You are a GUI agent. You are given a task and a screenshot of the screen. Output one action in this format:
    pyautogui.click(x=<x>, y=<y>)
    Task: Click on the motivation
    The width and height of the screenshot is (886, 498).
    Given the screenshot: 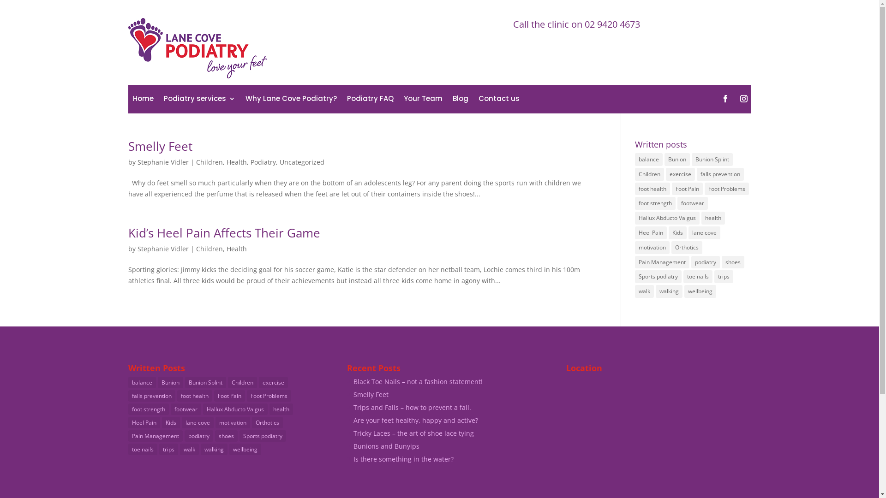 What is the action you would take?
    pyautogui.click(x=653, y=248)
    